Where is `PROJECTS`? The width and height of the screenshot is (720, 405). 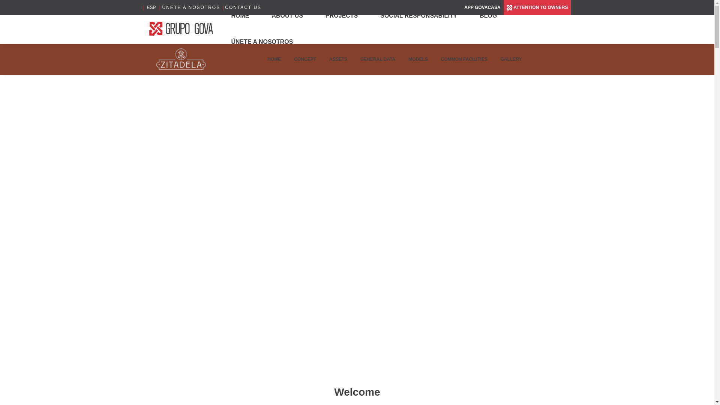
PROJECTS is located at coordinates (341, 15).